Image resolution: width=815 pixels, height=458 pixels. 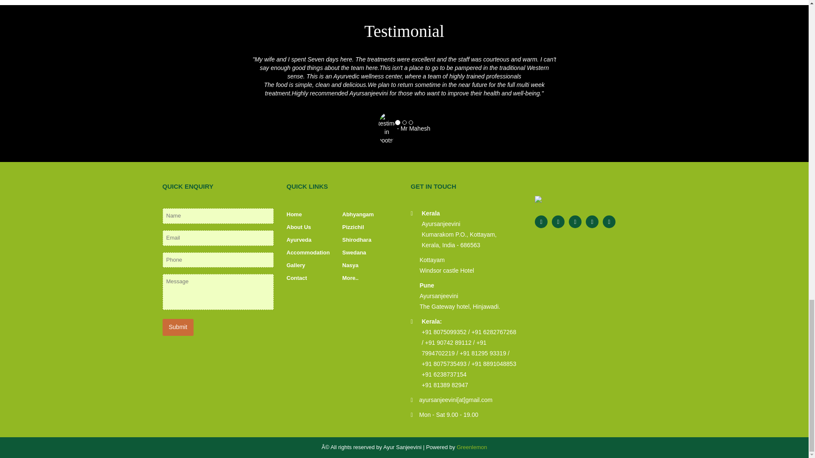 I want to click on About Us, so click(x=299, y=227).